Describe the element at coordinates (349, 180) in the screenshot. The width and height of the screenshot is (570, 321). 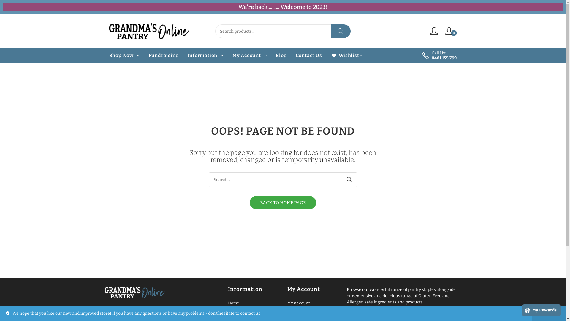
I see `SEARCH` at that location.